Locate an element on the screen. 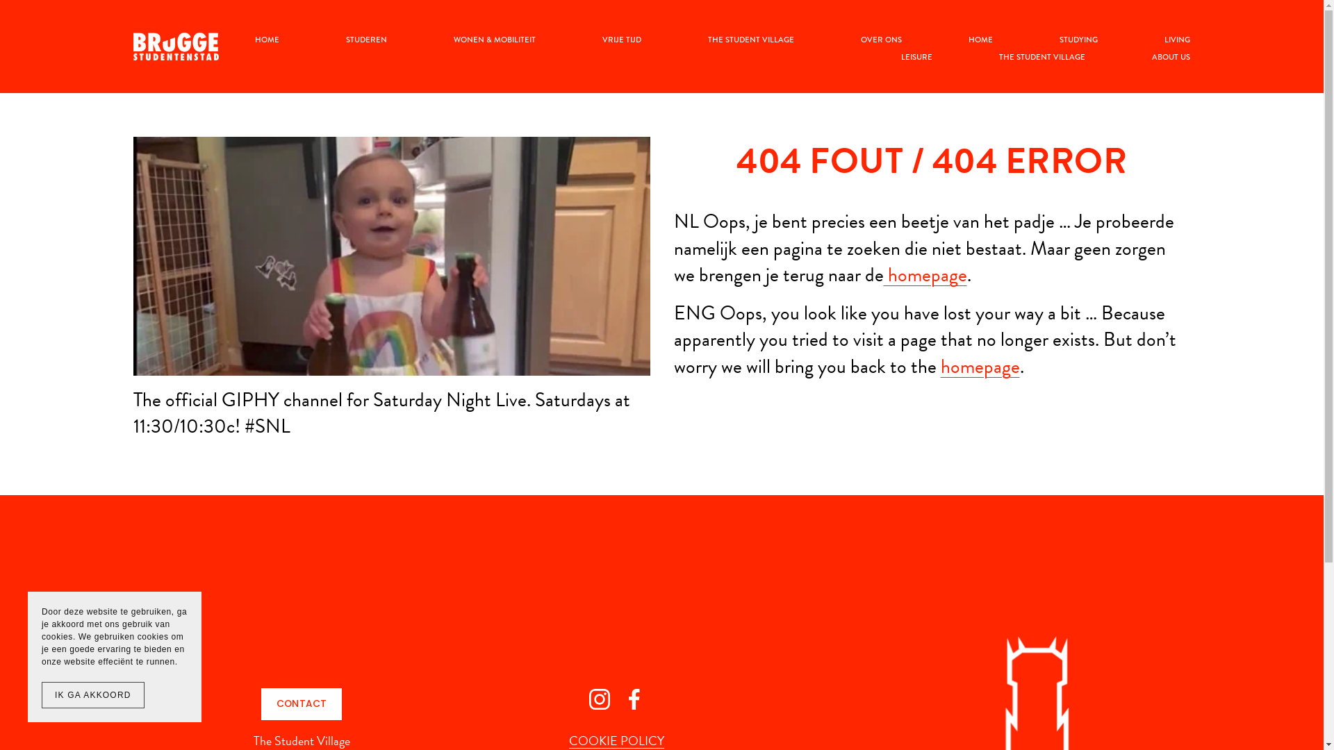  HOME is located at coordinates (981, 40).